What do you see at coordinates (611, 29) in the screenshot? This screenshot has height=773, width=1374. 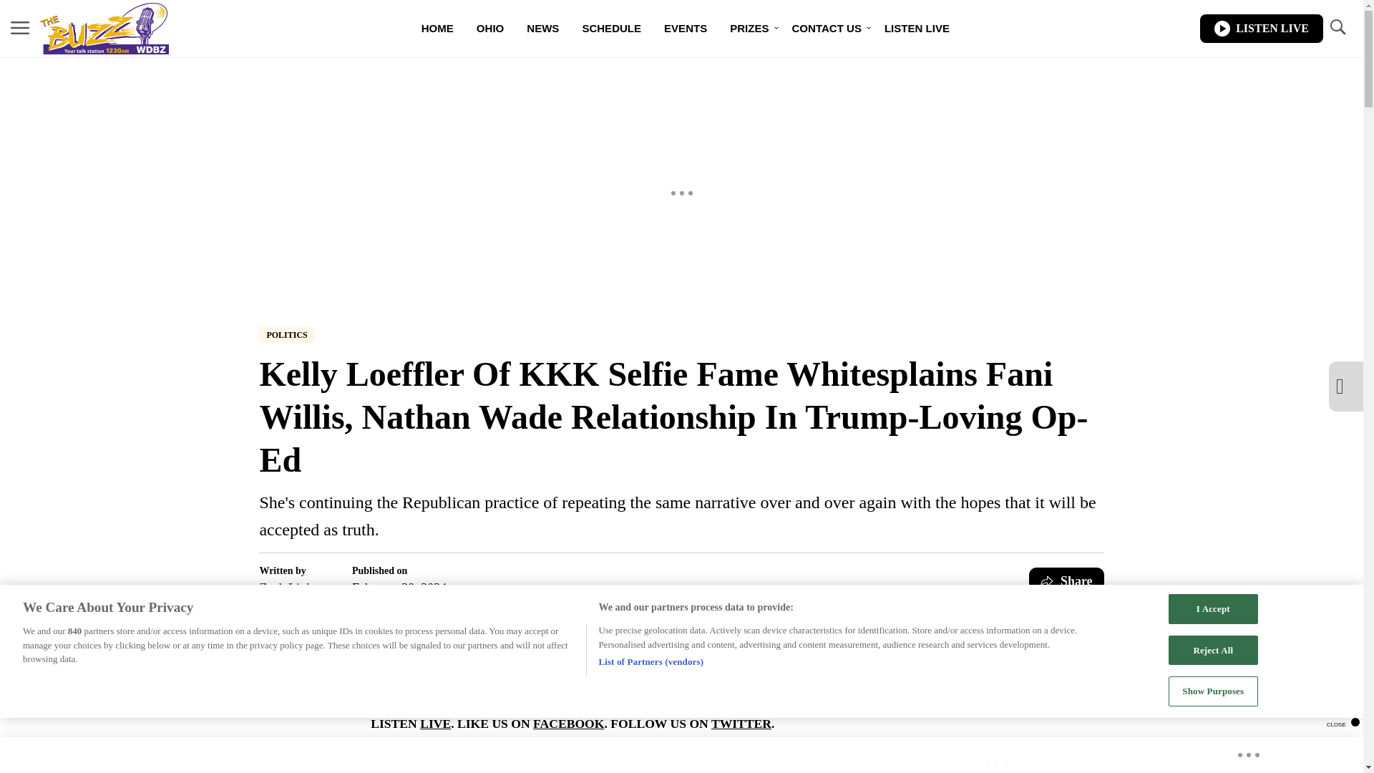 I see `SCHEDULE` at bounding box center [611, 29].